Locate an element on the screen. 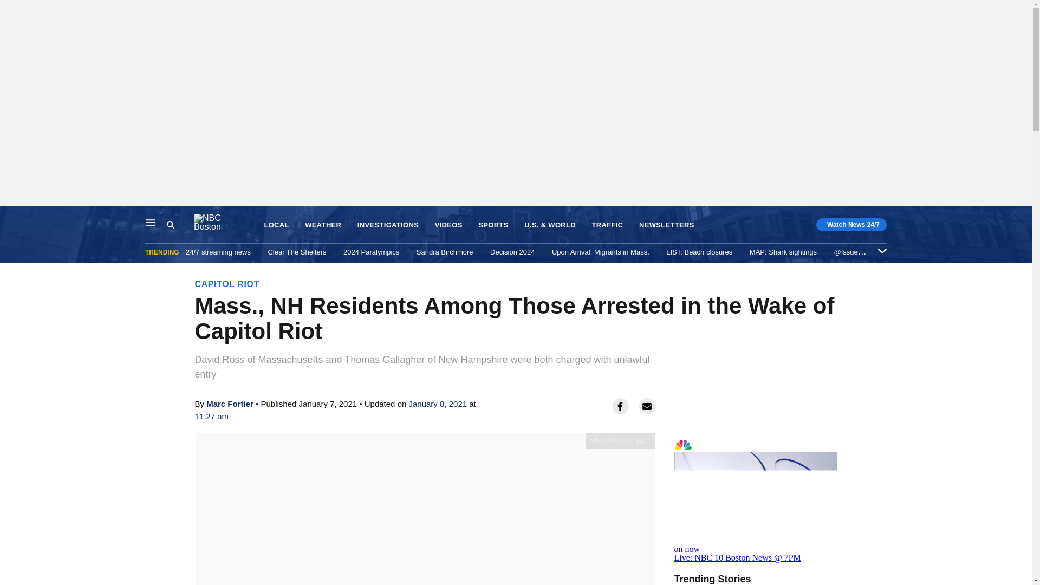 The image size is (1040, 585). Main Navigation is located at coordinates (151, 222).